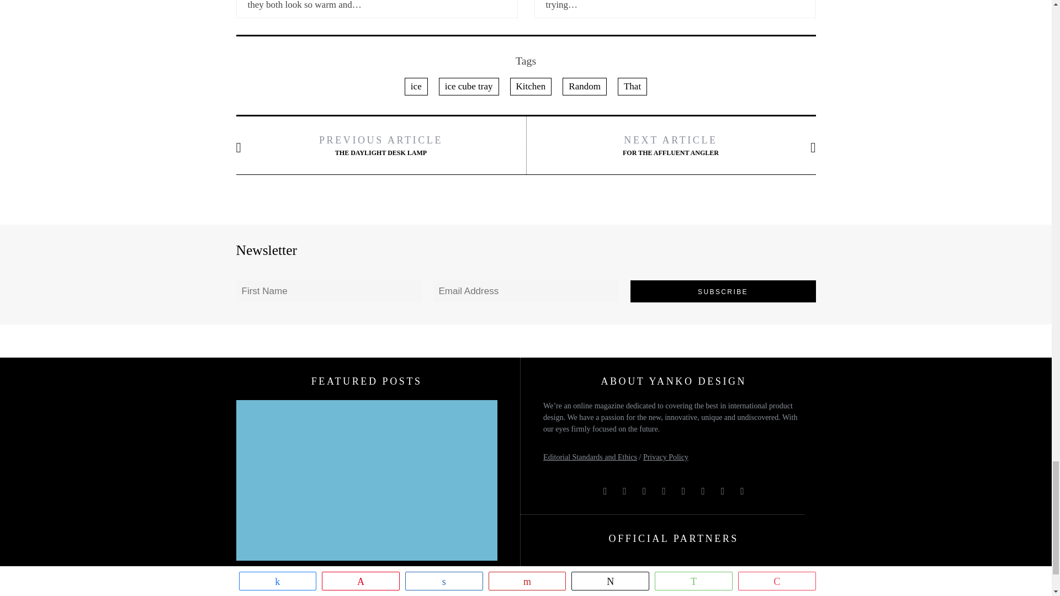 The width and height of the screenshot is (1060, 596). Describe the element at coordinates (723, 291) in the screenshot. I see `Subscribe` at that location.